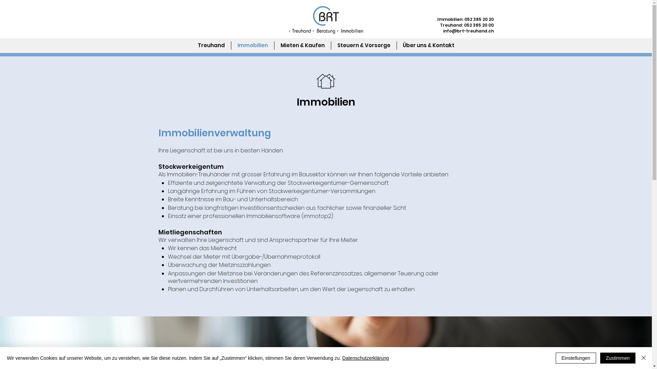  Describe the element at coordinates (468, 31) in the screenshot. I see `info@brt-treuhand.ch` at that location.